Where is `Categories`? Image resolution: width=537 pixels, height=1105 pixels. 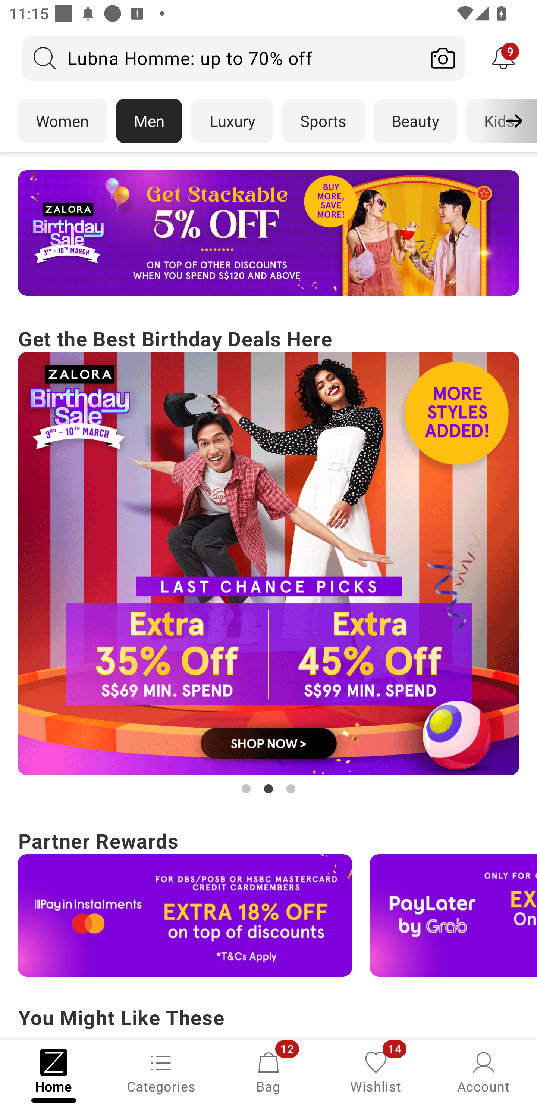
Categories is located at coordinates (161, 1071).